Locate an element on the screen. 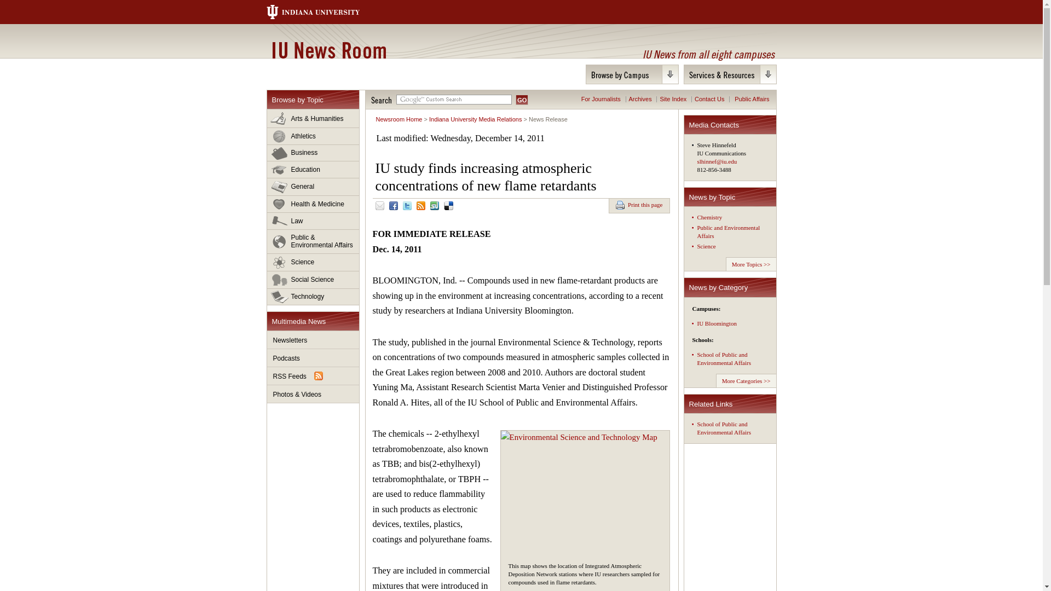  IU News Room is located at coordinates (328, 50).